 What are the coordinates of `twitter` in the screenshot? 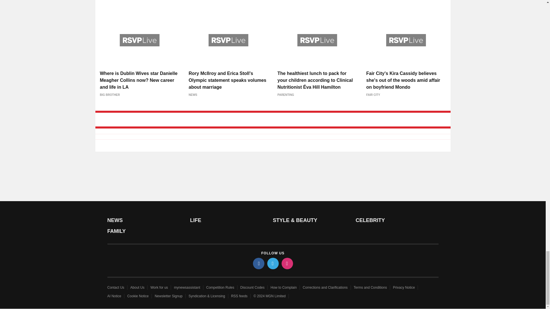 It's located at (272, 263).